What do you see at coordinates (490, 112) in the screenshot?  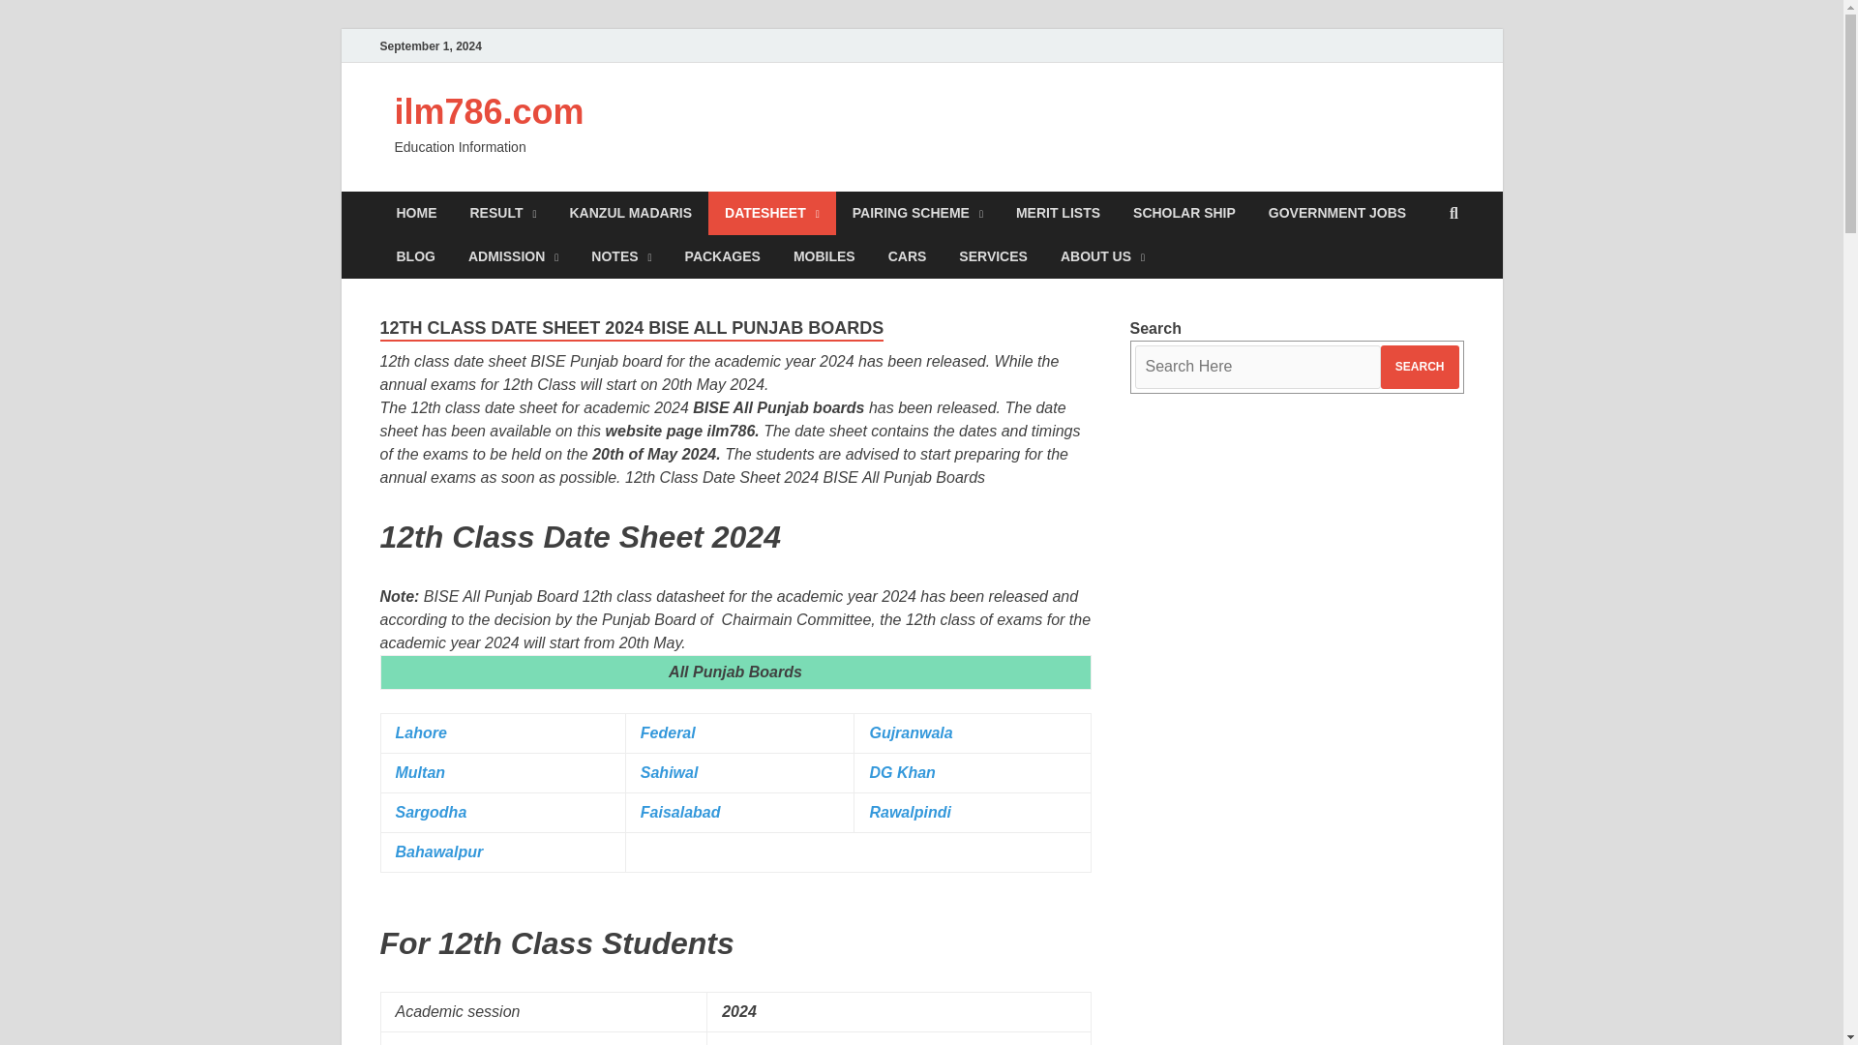 I see `ilm786.com` at bounding box center [490, 112].